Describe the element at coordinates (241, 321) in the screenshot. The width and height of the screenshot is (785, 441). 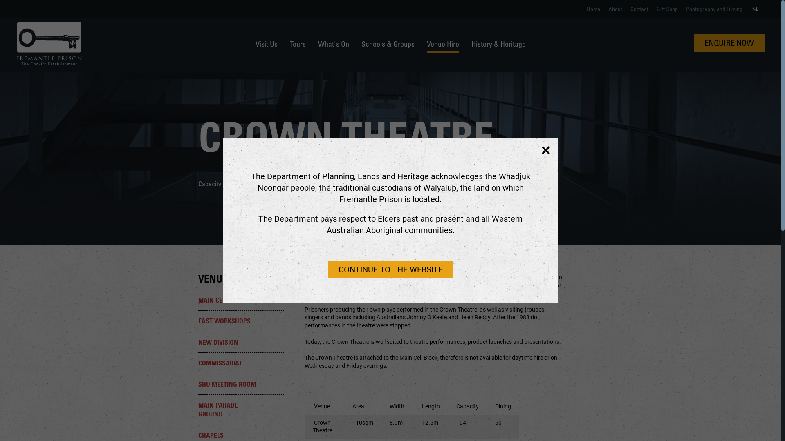
I see `EAST WORKSHOPS` at that location.